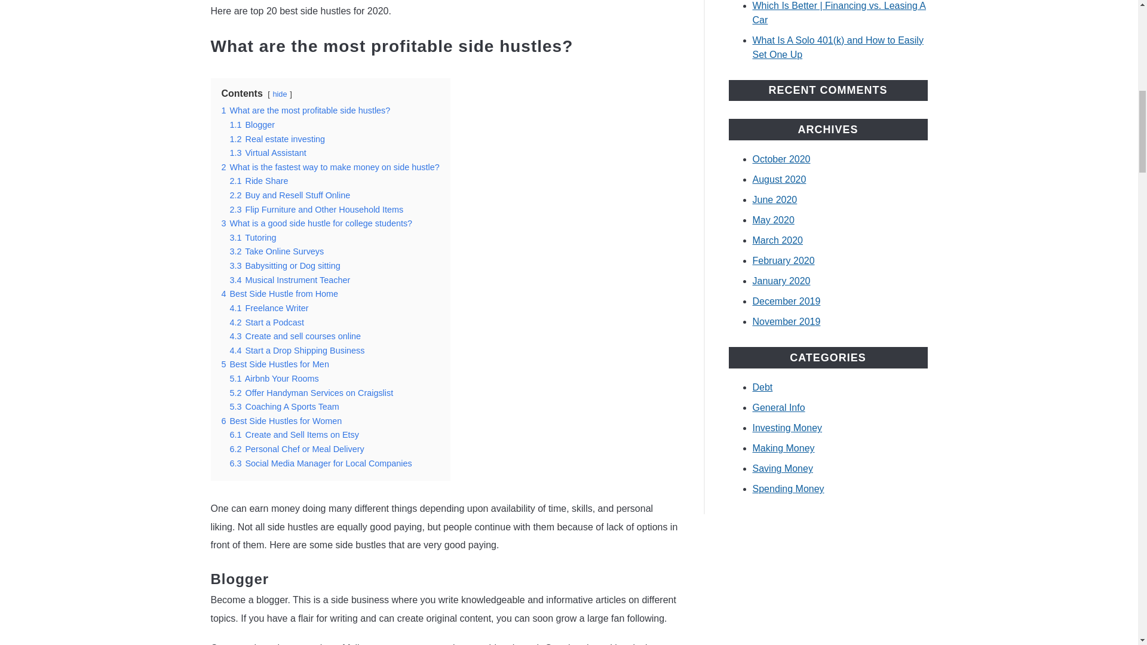  What do you see at coordinates (317, 223) in the screenshot?
I see `3 What is a good side hustle for college students?` at bounding box center [317, 223].